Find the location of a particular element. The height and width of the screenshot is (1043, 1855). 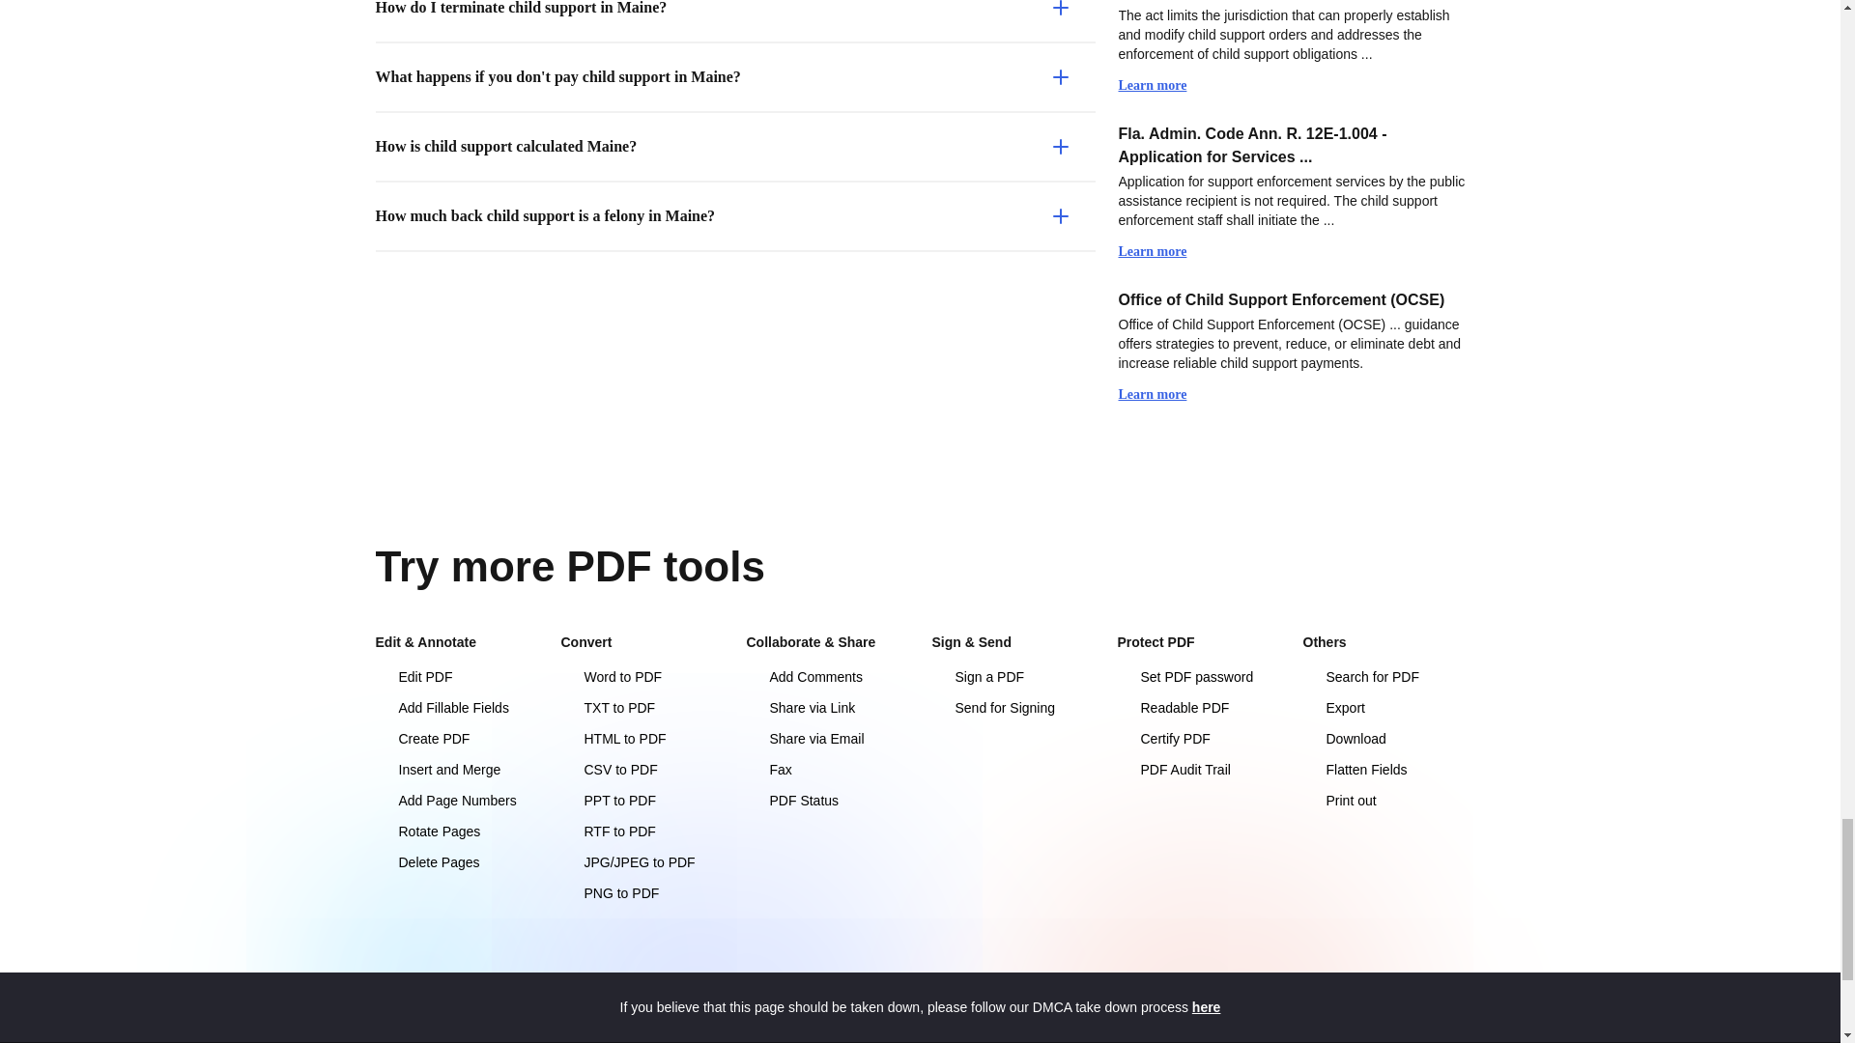

Rotate Pages is located at coordinates (456, 831).